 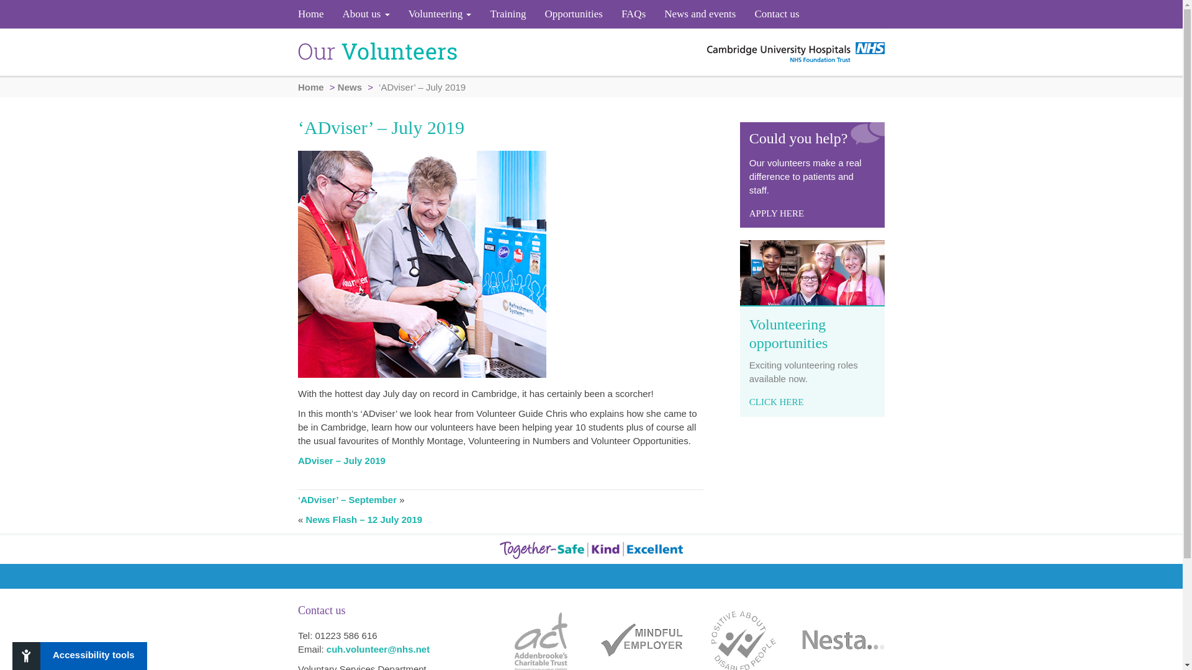 I want to click on Contact us, so click(x=772, y=14).